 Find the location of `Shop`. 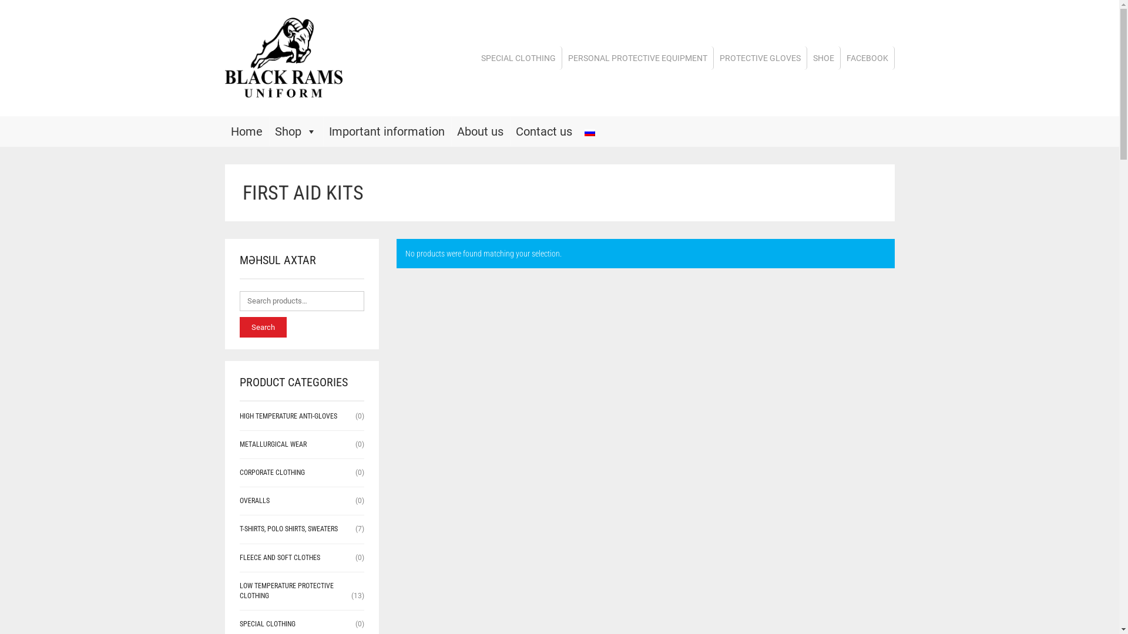

Shop is located at coordinates (296, 131).